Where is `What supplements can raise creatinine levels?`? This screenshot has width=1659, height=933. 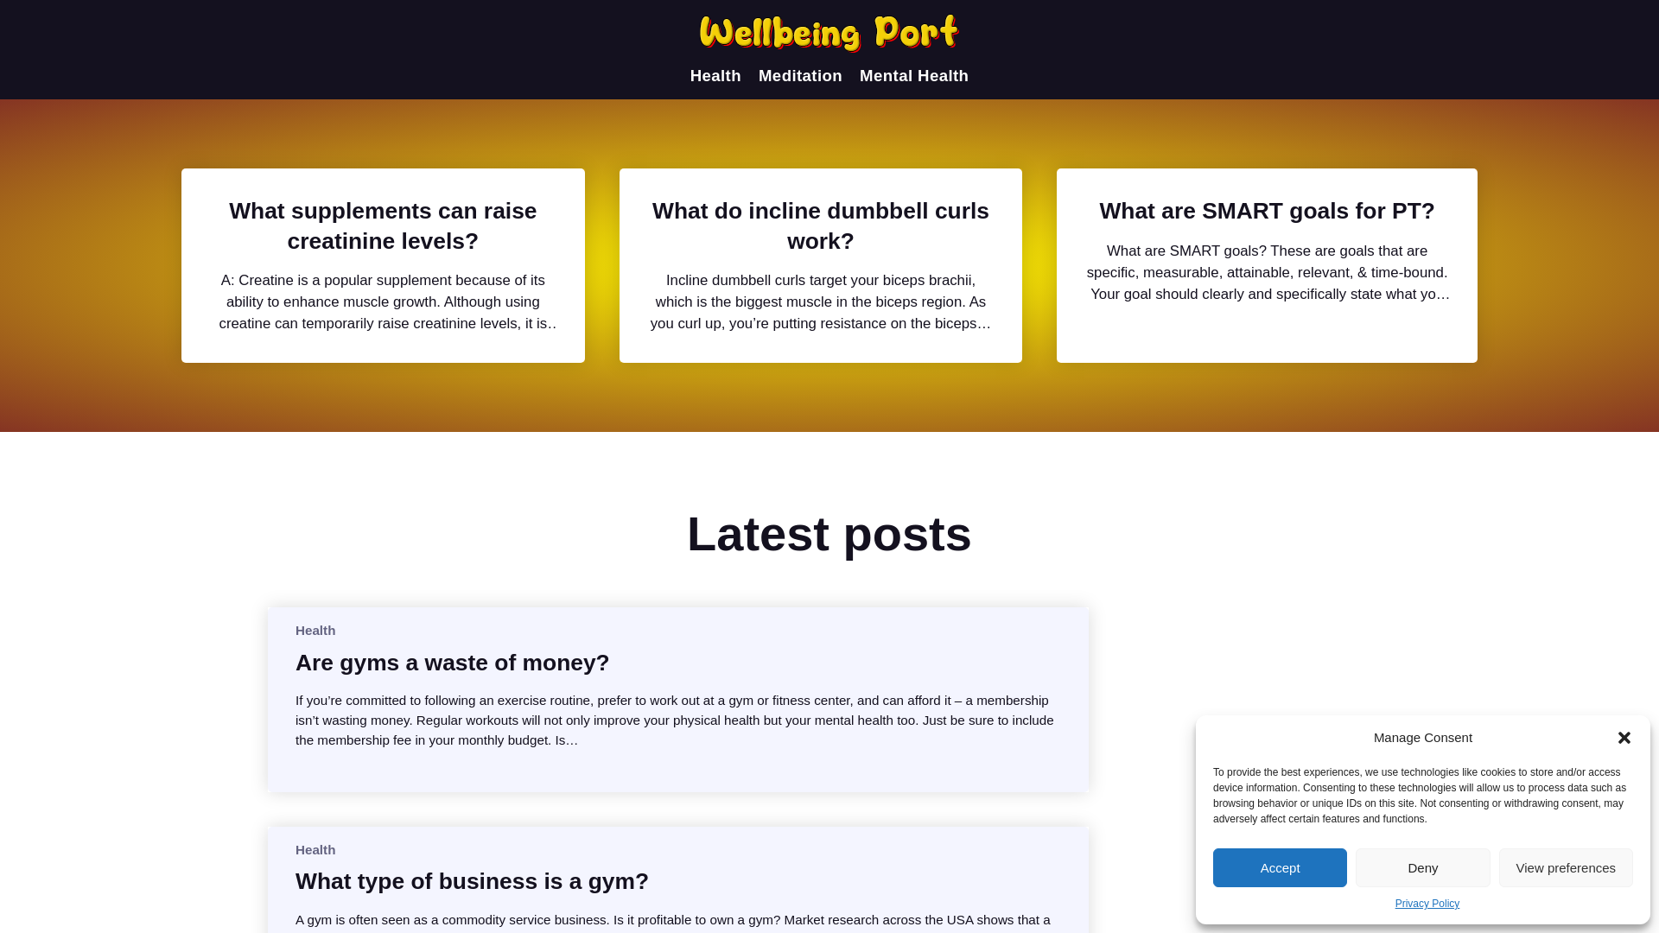 What supplements can raise creatinine levels? is located at coordinates (383, 225).